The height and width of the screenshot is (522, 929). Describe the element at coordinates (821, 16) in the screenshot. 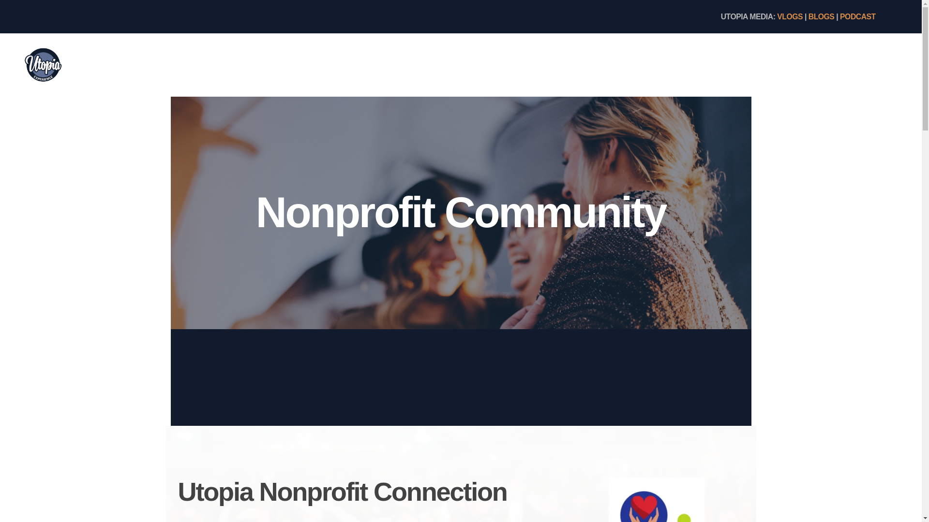

I see `BLOGS` at that location.